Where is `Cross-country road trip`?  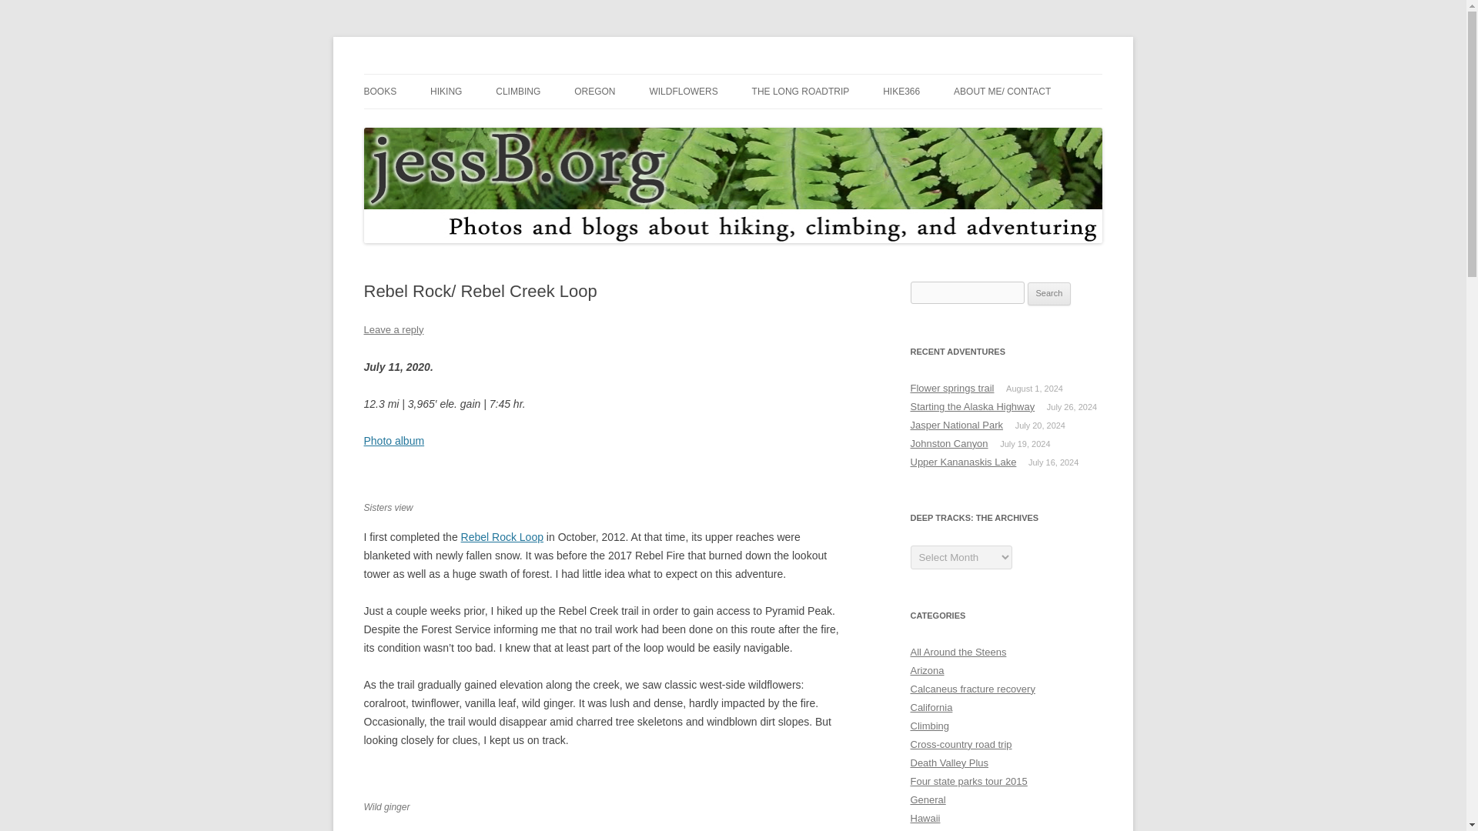 Cross-country road trip is located at coordinates (961, 745).